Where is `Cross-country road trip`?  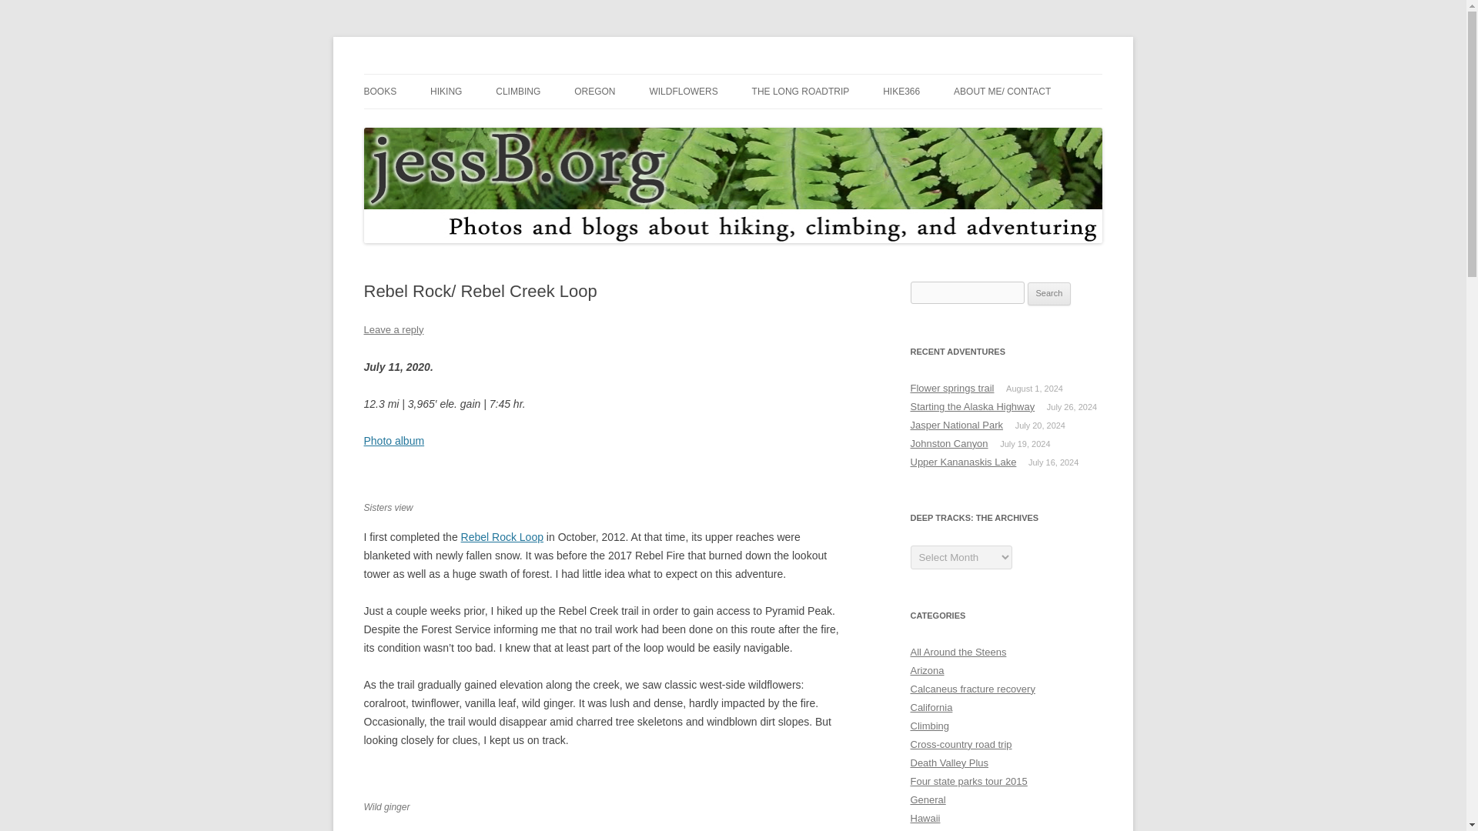 Cross-country road trip is located at coordinates (961, 745).